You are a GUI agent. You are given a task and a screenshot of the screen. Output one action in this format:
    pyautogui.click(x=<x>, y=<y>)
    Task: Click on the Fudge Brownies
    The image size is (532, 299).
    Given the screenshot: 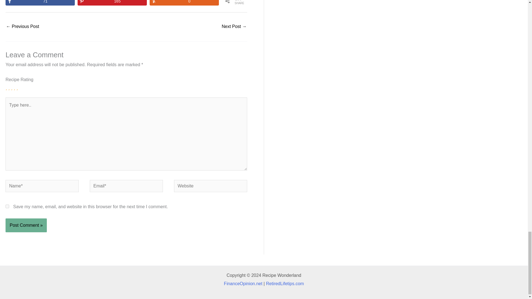 What is the action you would take?
    pyautogui.click(x=234, y=27)
    